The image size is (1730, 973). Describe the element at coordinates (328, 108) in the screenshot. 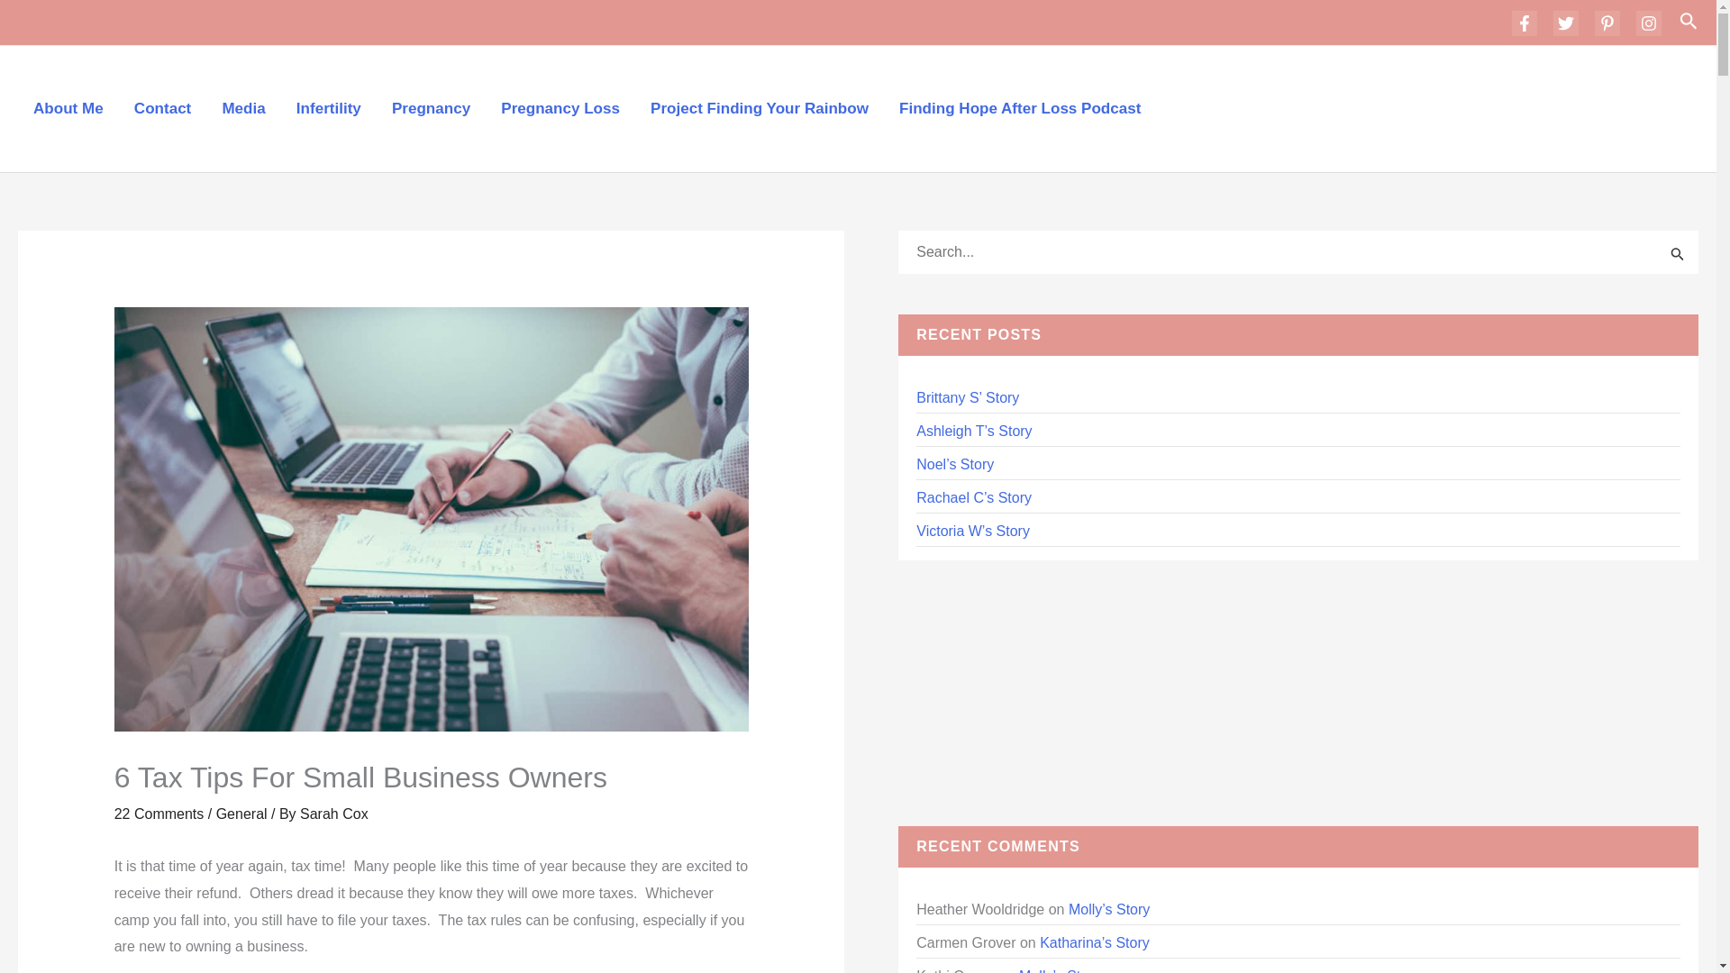

I see `Infertility` at that location.